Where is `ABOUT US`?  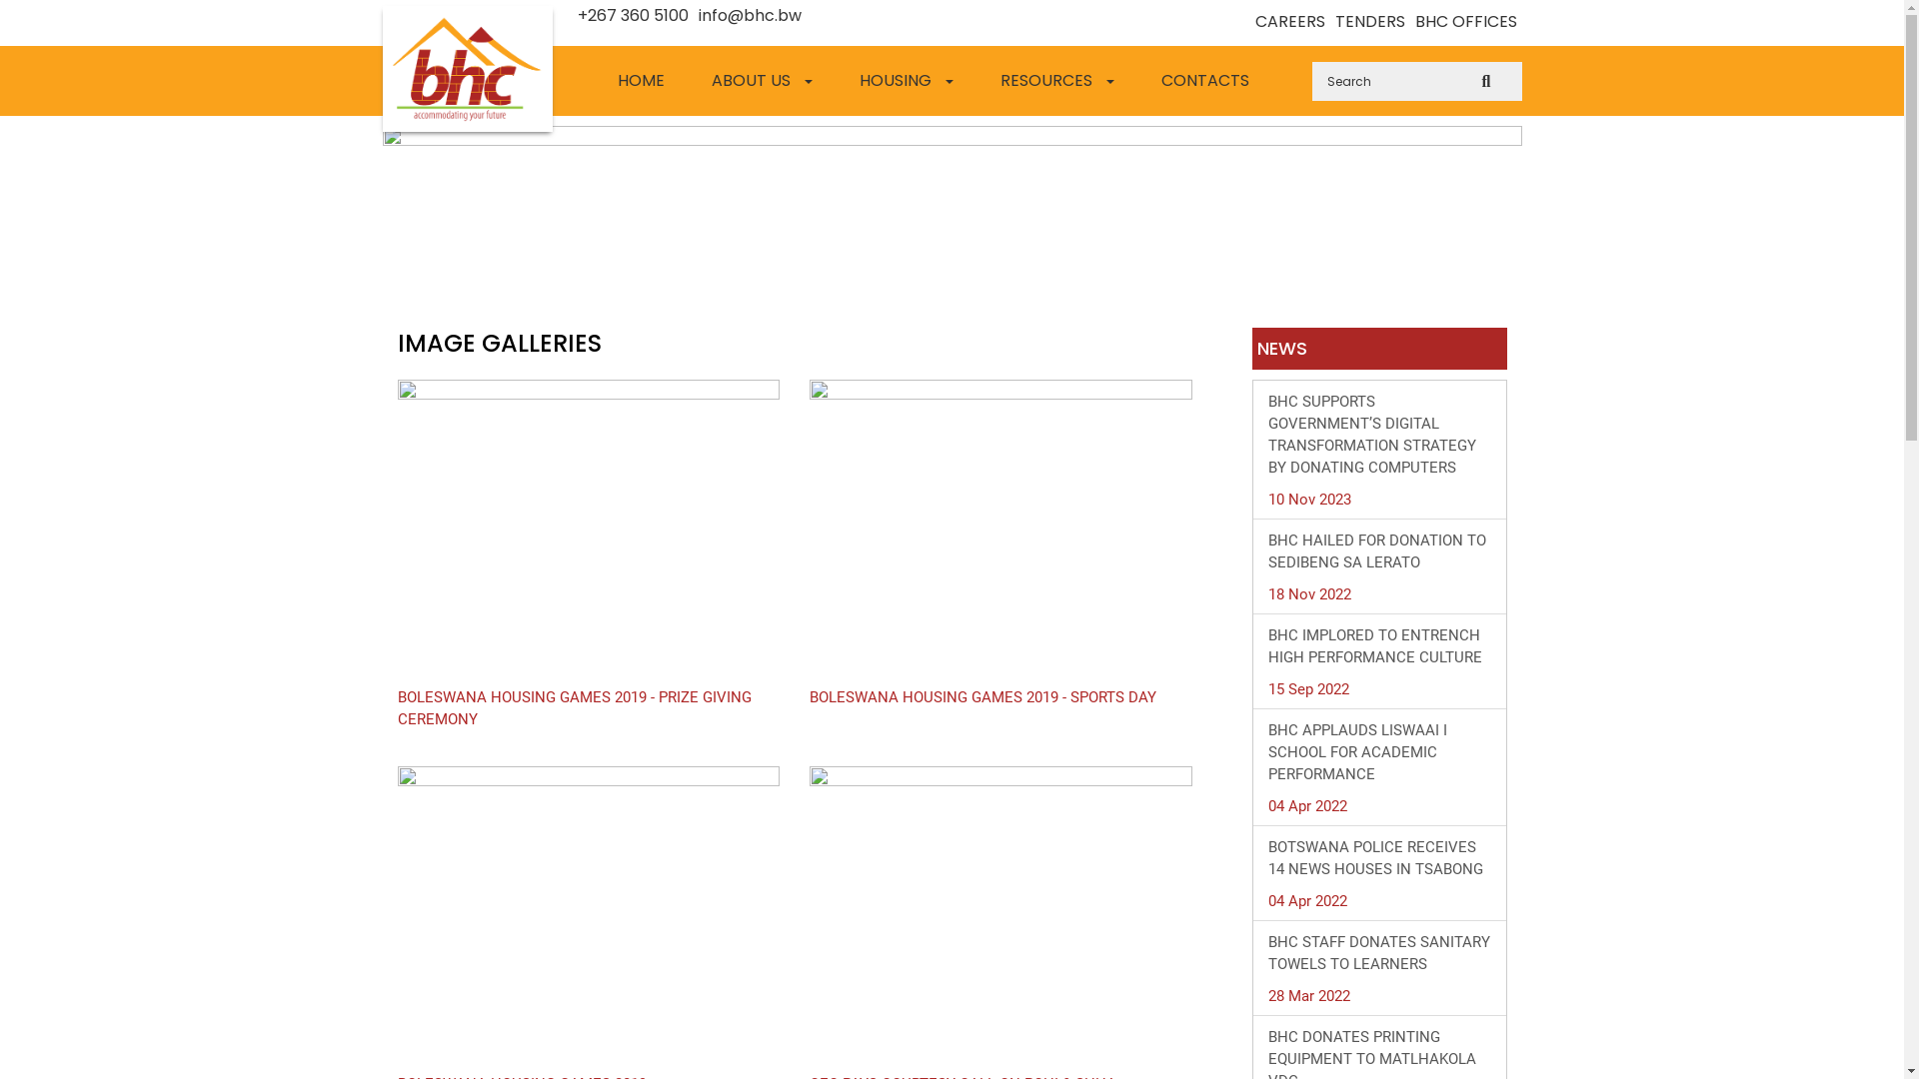 ABOUT US is located at coordinates (767, 81).